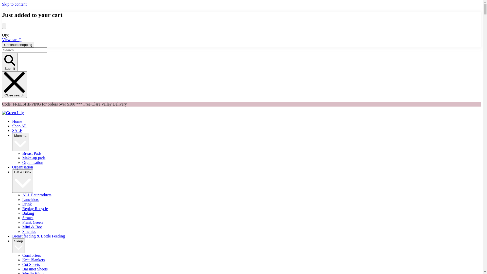 This screenshot has width=487, height=274. I want to click on Mini & Boo, so click(32, 227).